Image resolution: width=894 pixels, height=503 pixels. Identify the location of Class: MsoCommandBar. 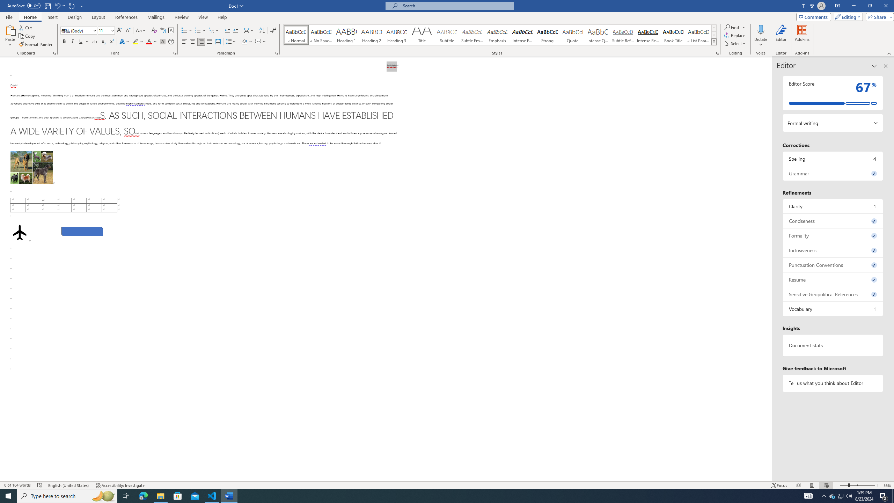
(447, 28).